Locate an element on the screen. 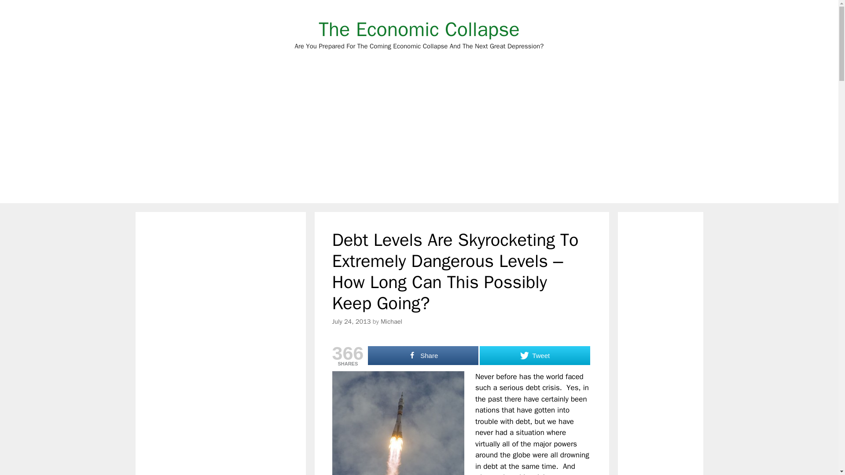 The width and height of the screenshot is (845, 475). The Economic Collapse is located at coordinates (419, 29).